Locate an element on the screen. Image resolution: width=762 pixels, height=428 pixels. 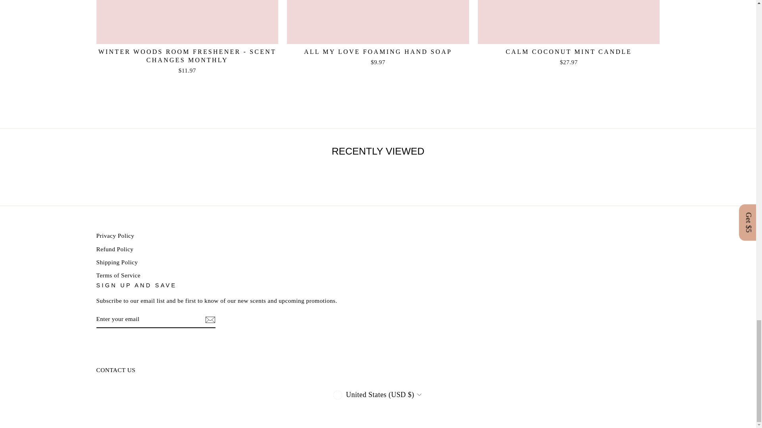
icon-email is located at coordinates (210, 319).